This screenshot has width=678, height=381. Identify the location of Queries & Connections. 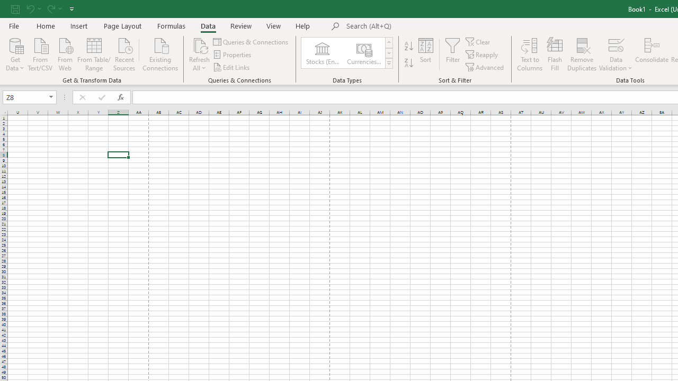
(251, 41).